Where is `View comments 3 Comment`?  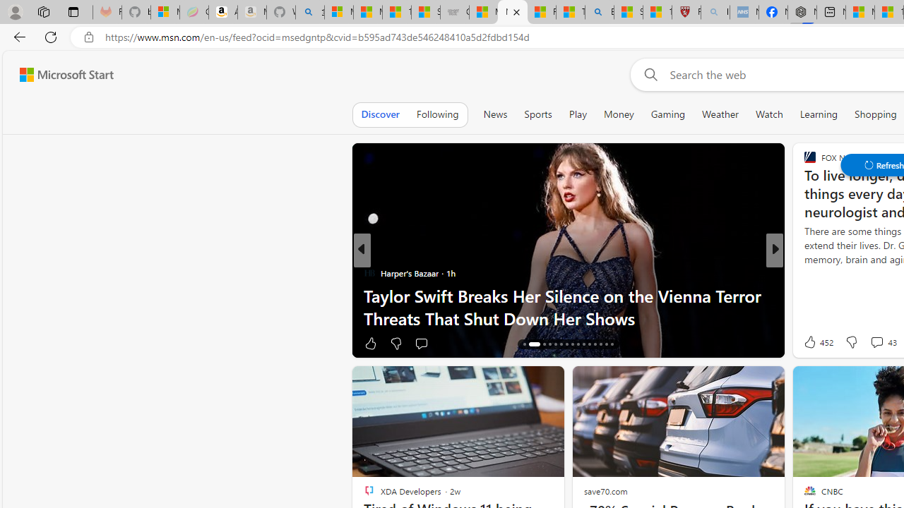 View comments 3 Comment is located at coordinates (867, 343).